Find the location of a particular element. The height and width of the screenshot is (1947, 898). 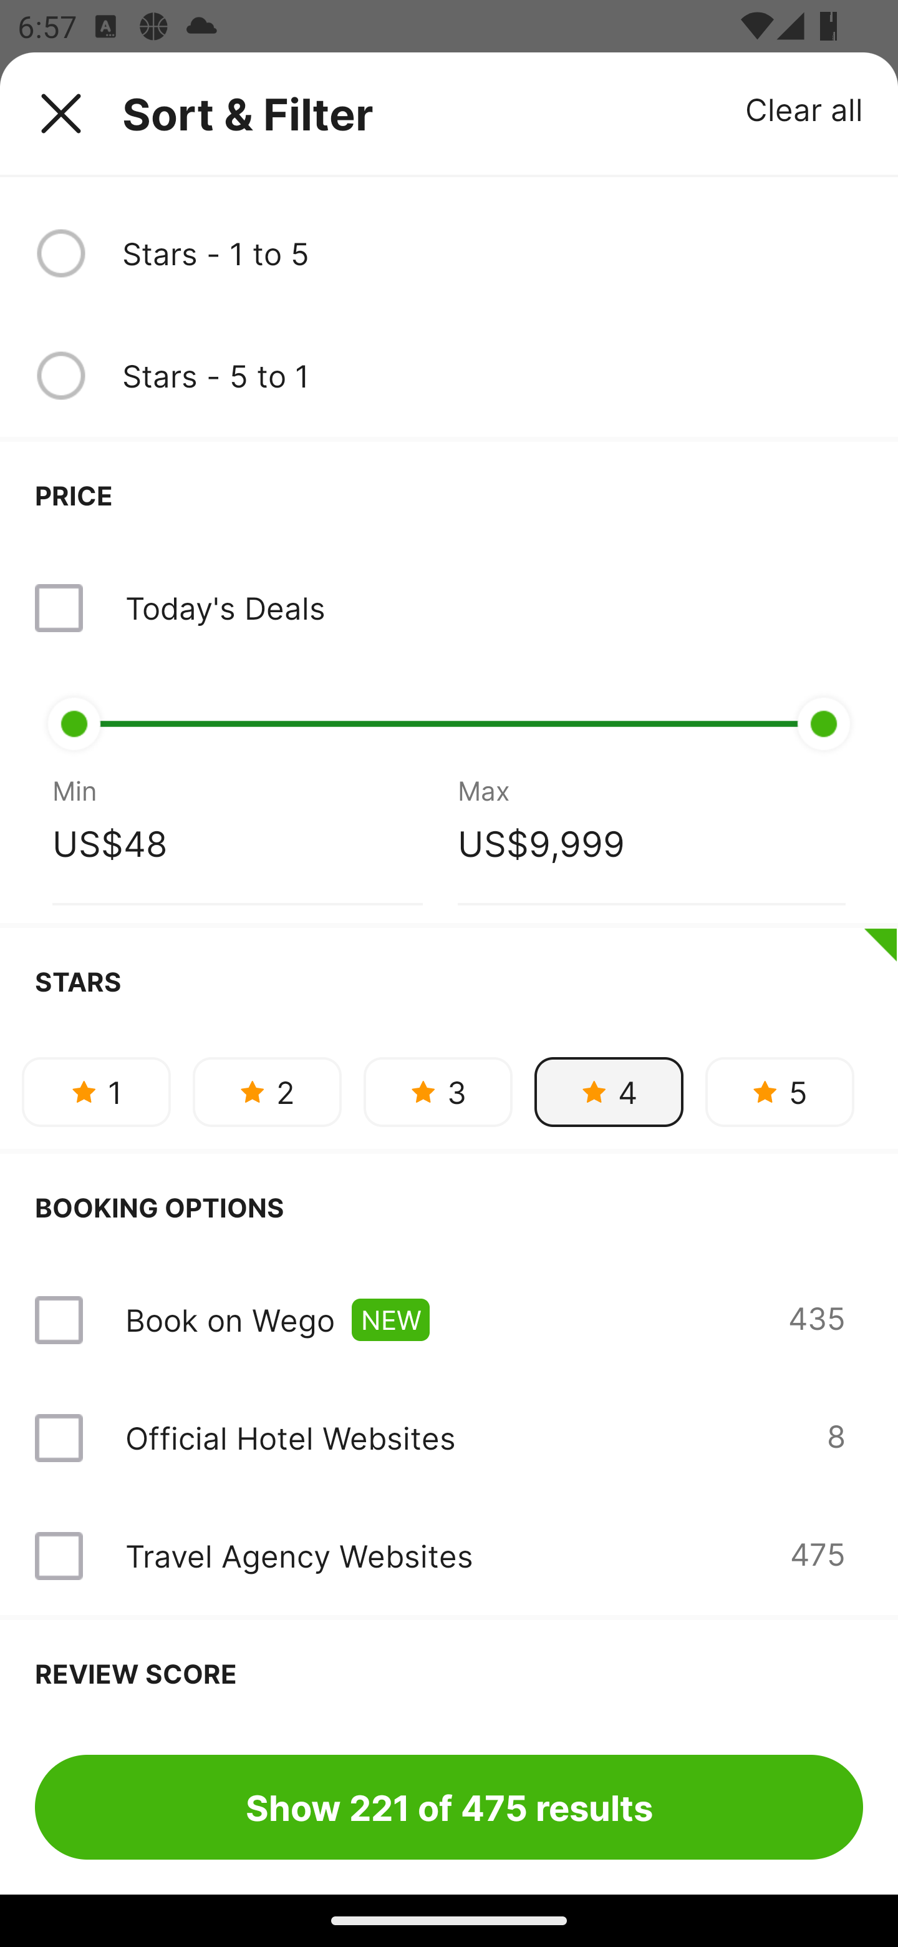

2 is located at coordinates (267, 1092).